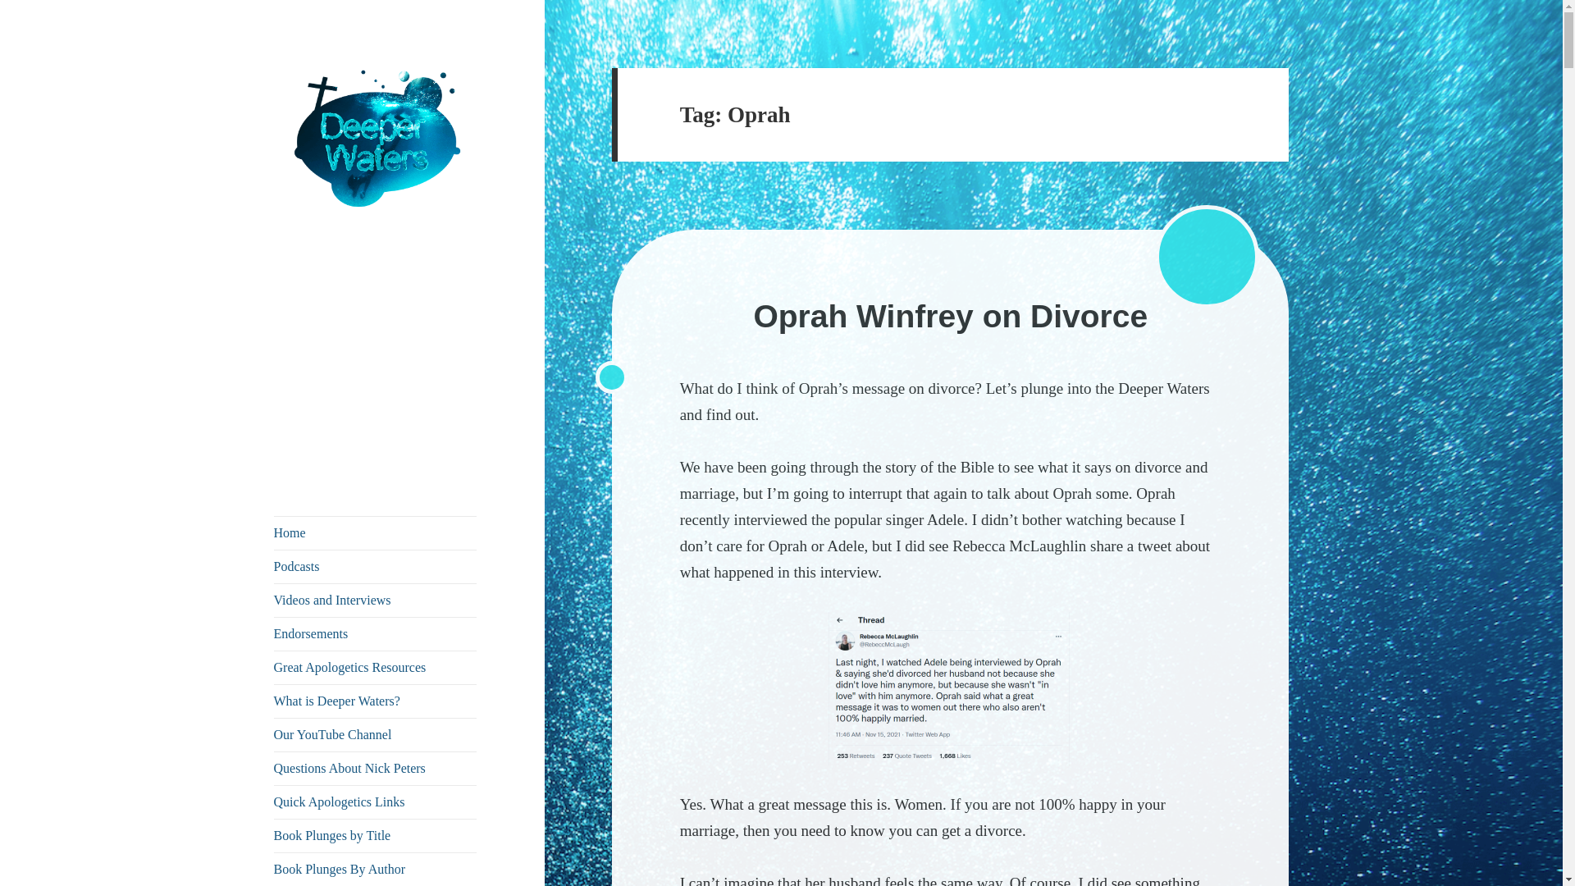 This screenshot has height=886, width=1575. Describe the element at coordinates (376, 532) in the screenshot. I see `Home` at that location.